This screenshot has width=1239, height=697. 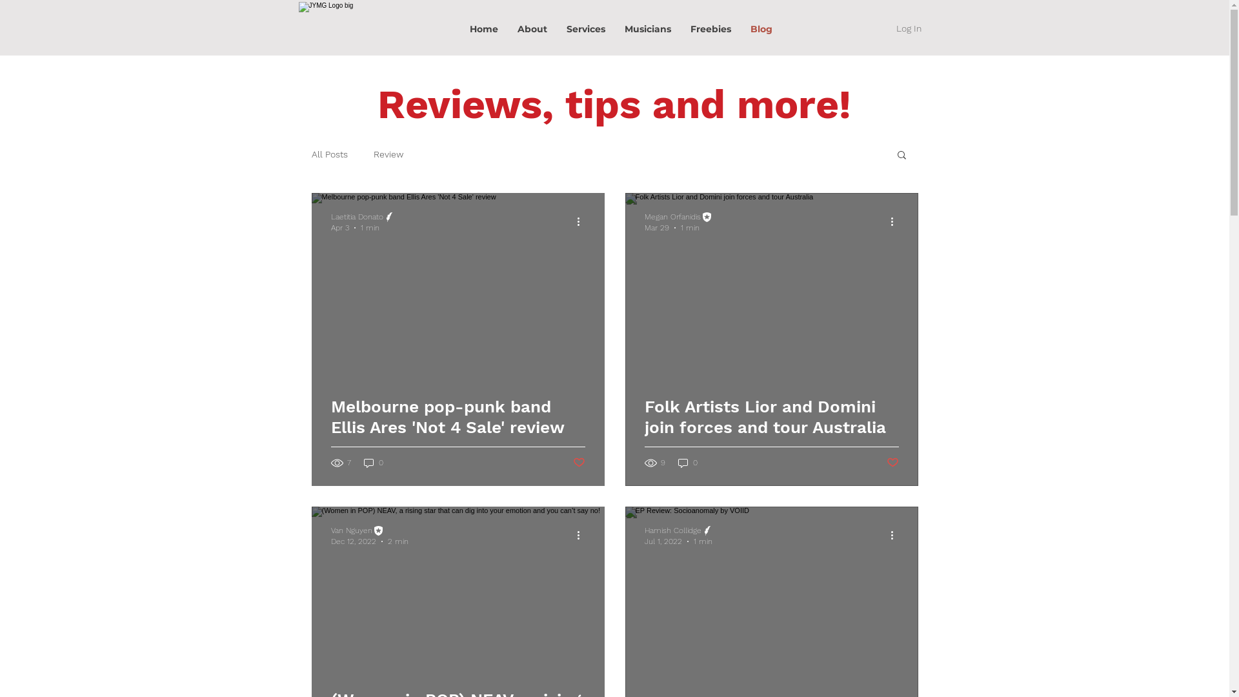 I want to click on Musicians, so click(x=647, y=29).